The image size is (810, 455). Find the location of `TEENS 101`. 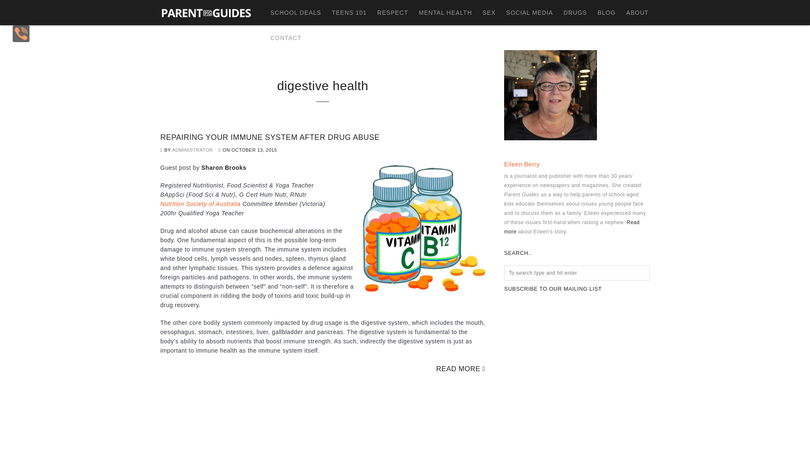

TEENS 101 is located at coordinates (343, 13).